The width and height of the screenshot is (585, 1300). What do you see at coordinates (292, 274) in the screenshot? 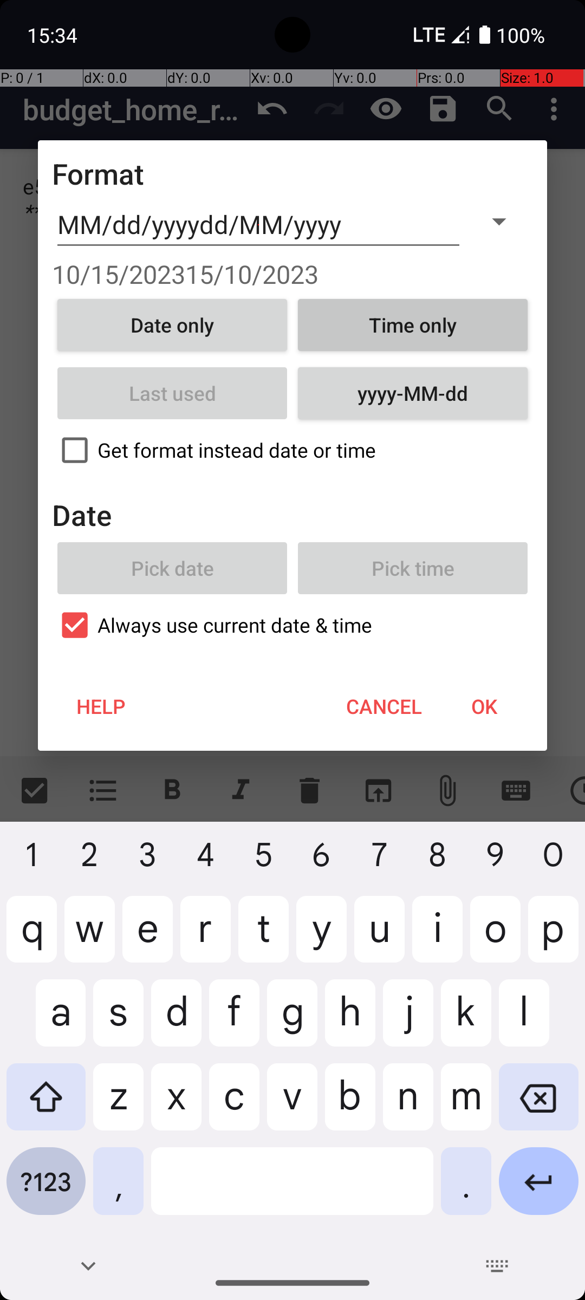
I see `10/15/202315/10/2023` at bounding box center [292, 274].